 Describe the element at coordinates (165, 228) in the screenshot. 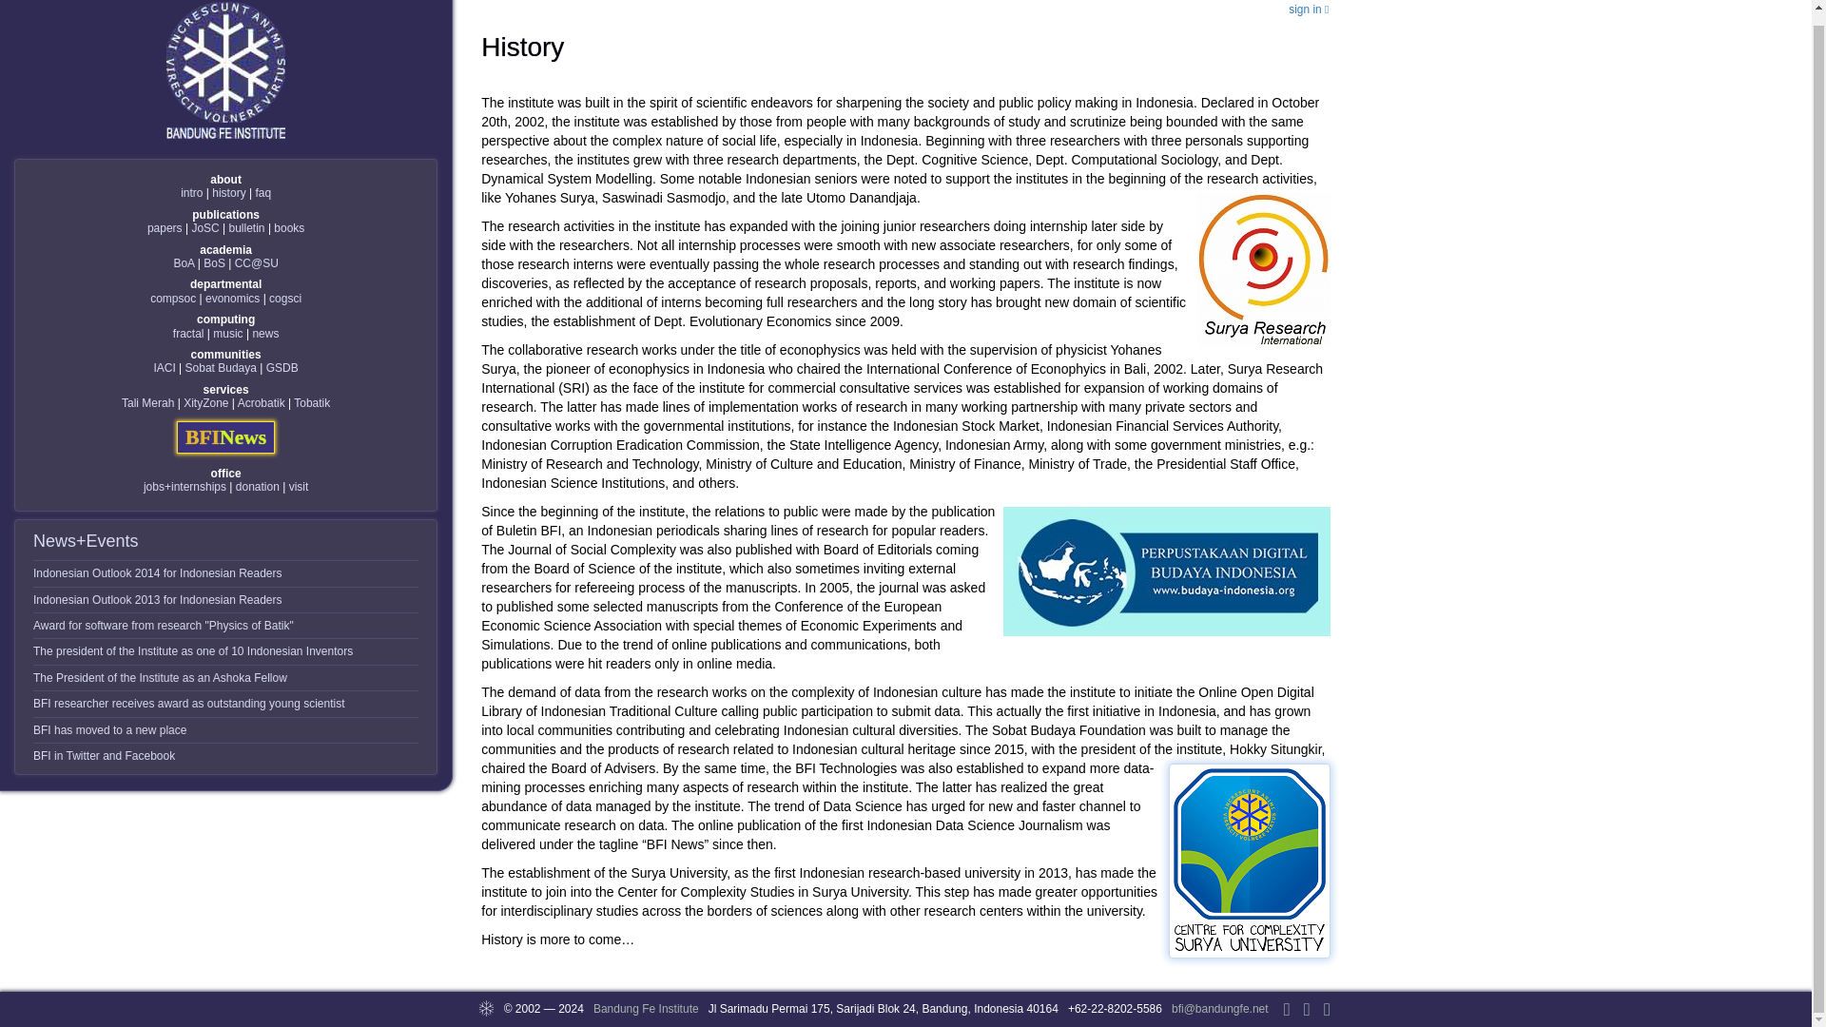

I see `papers` at that location.